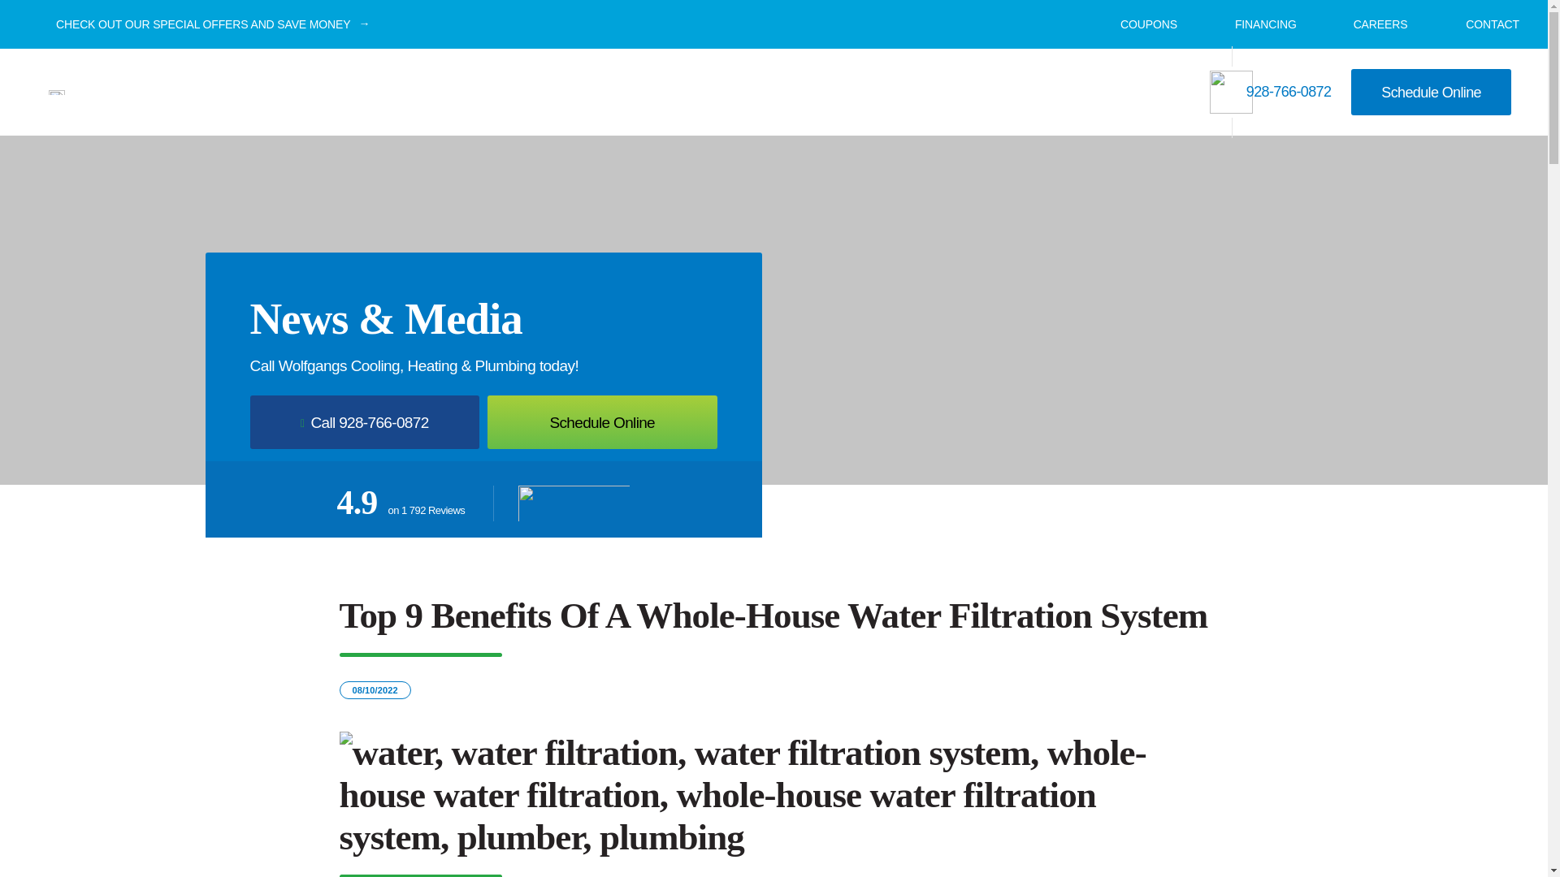  What do you see at coordinates (365, 422) in the screenshot?
I see `Call 928-766-0872` at bounding box center [365, 422].